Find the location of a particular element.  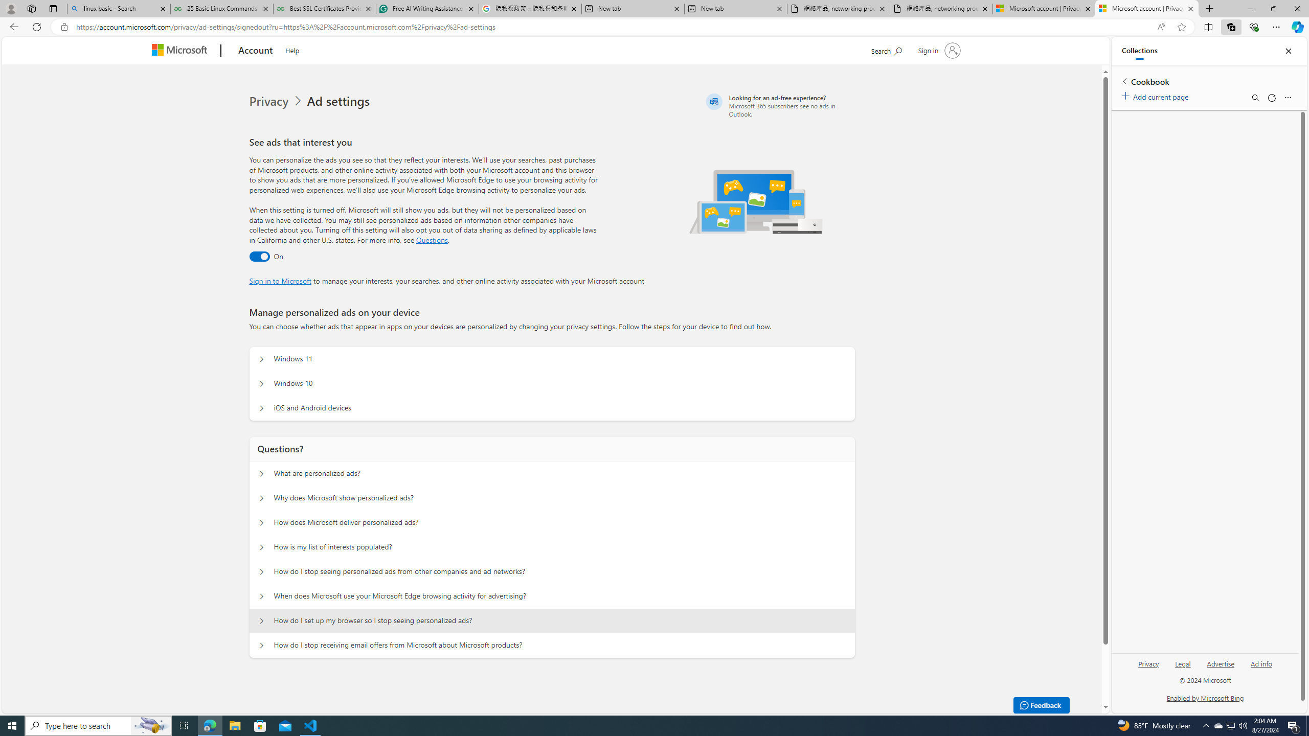

Questions? How is my list of interests populated? is located at coordinates (261, 547).